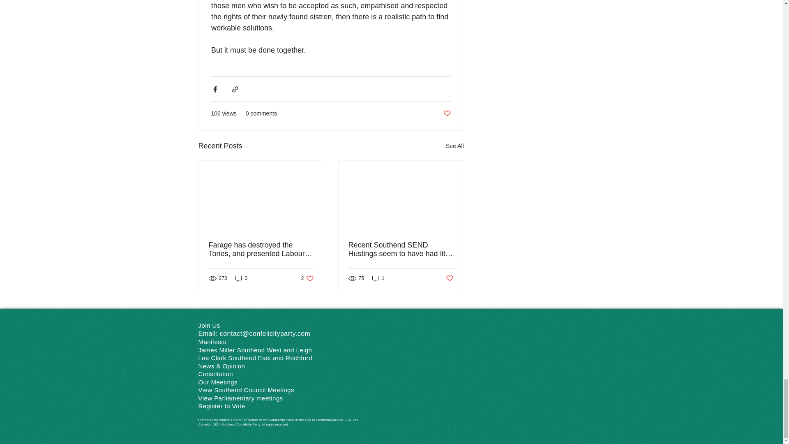  I want to click on Post not marked as liked, so click(212, 342).